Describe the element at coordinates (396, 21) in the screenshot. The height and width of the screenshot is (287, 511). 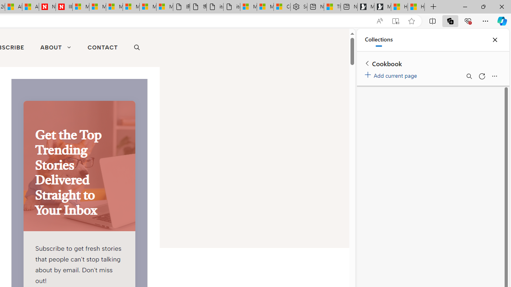
I see `Enter Immersive Reader (F9)` at that location.